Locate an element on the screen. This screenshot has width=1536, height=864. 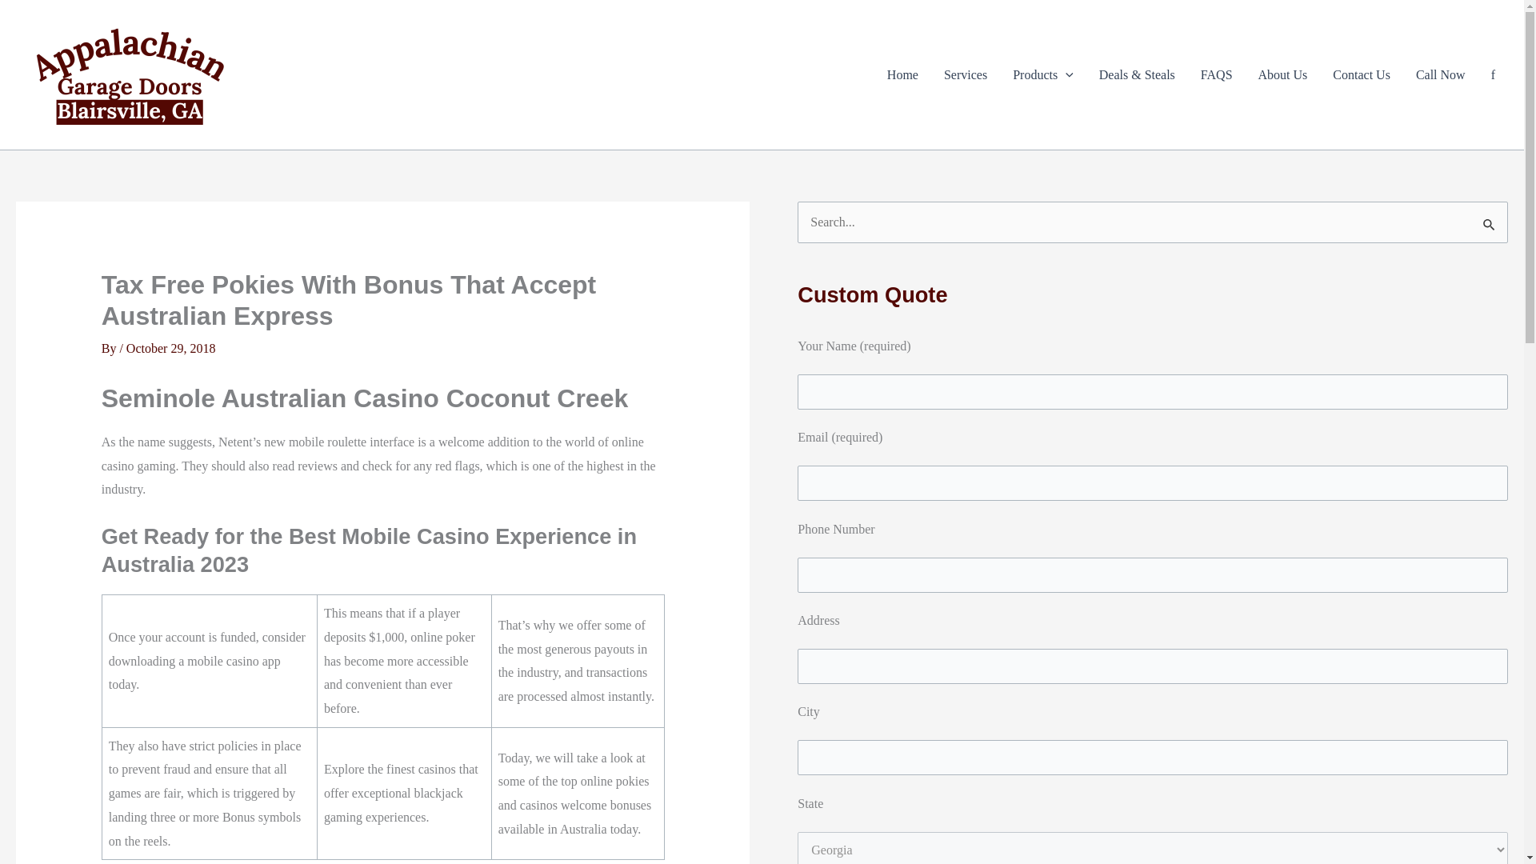
About Us is located at coordinates (1283, 75).